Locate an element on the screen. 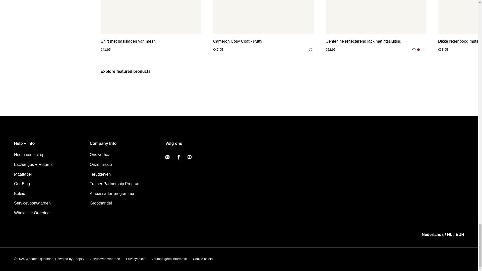 The height and width of the screenshot is (271, 482). Cameron Cosy Coat - Putty is located at coordinates (263, 17).